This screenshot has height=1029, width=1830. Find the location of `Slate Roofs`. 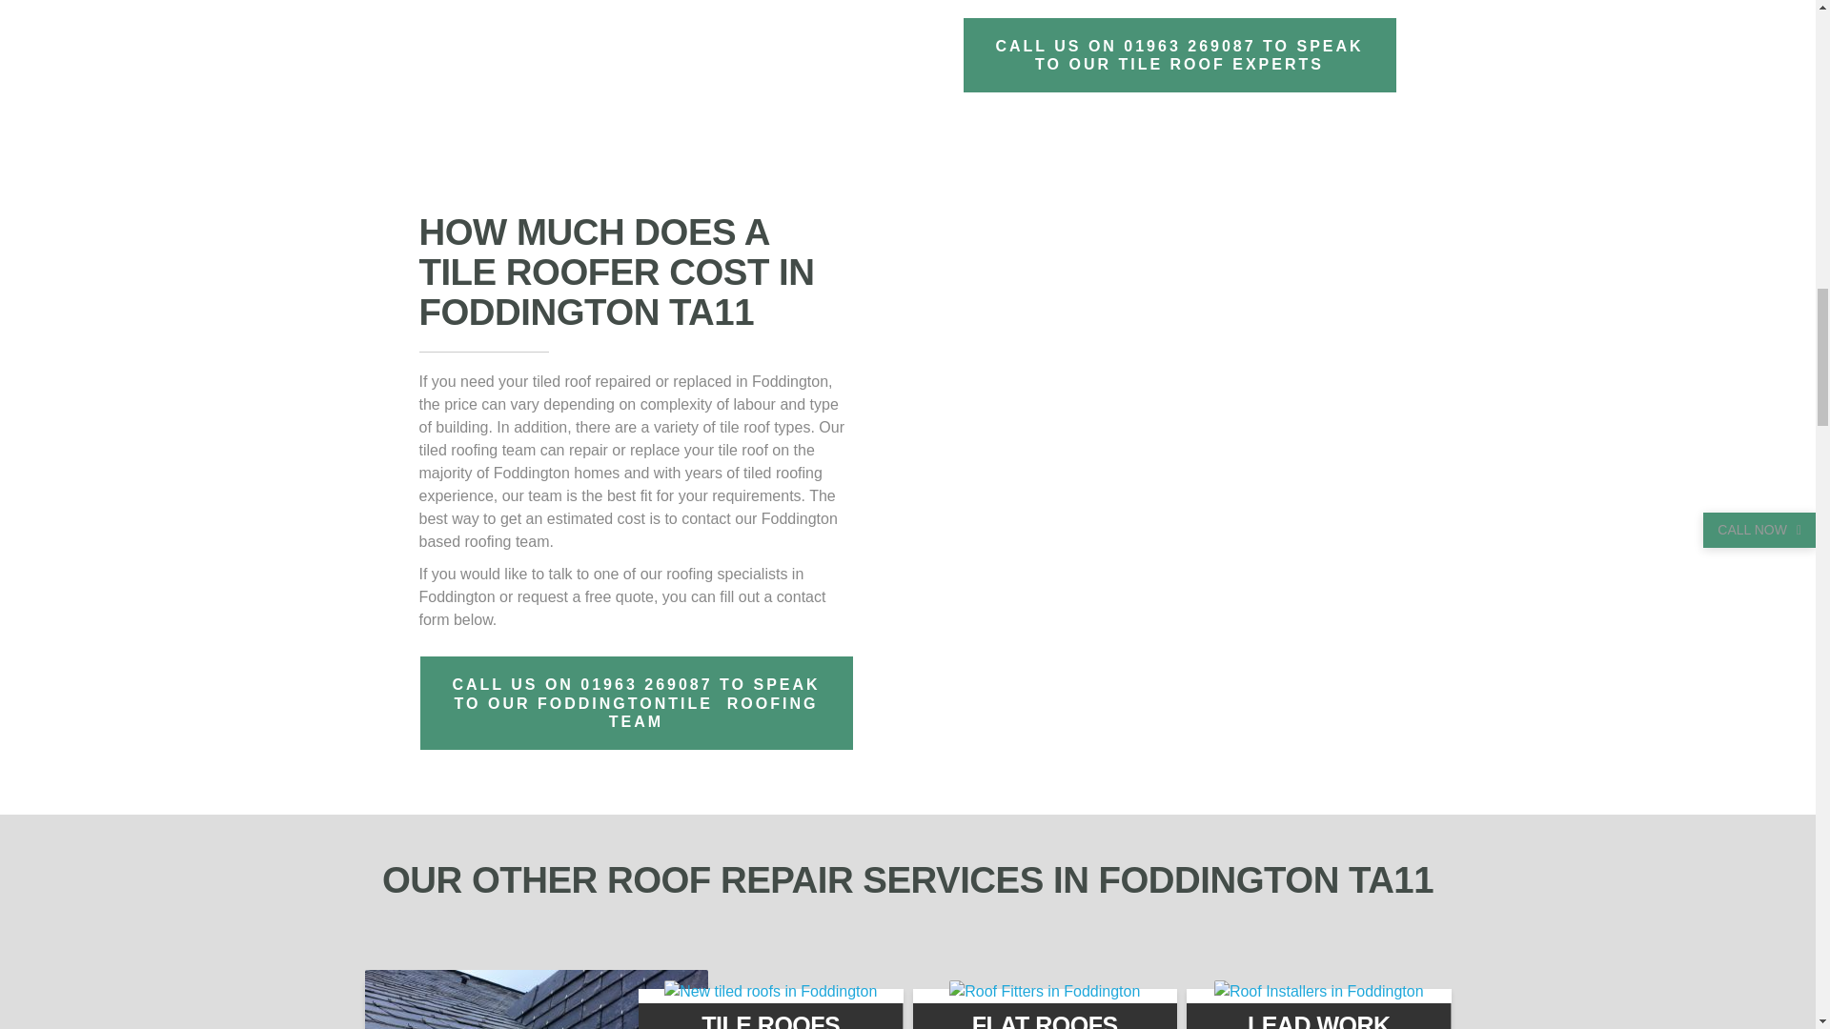

Slate Roofs is located at coordinates (536, 999).